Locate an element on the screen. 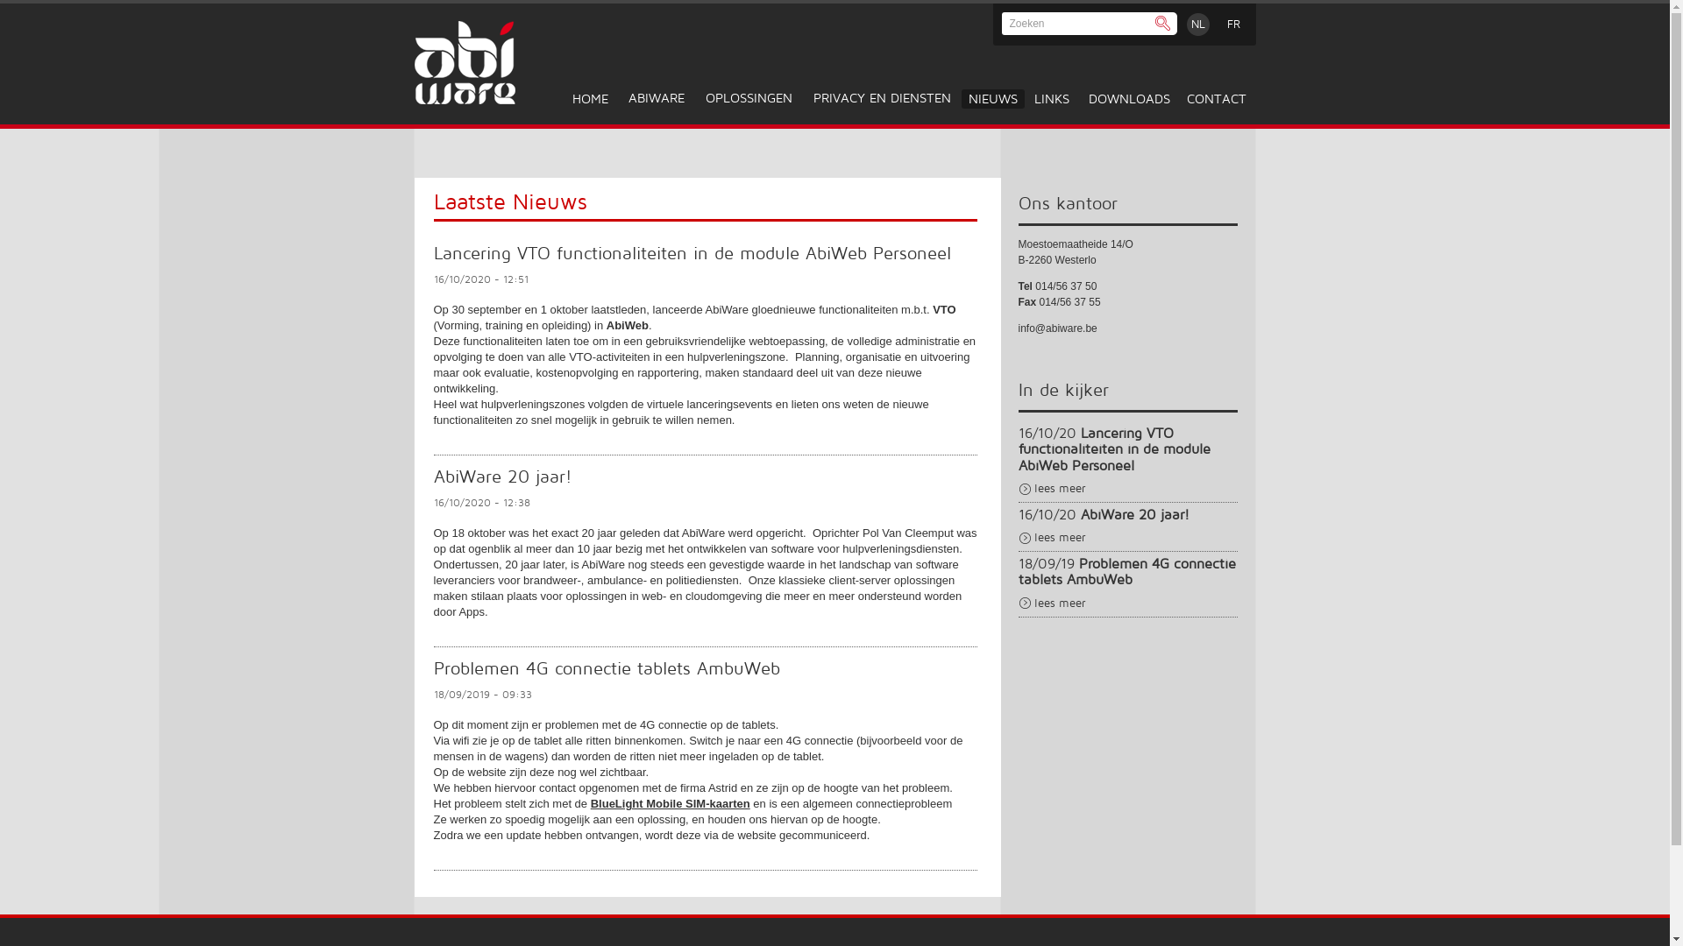 The image size is (1683, 946). lees meer is located at coordinates (1060, 604).